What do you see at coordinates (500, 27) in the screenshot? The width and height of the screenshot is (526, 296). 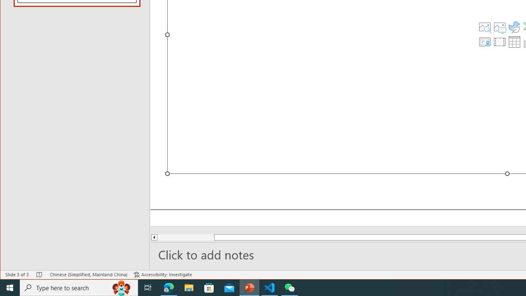 I see `Pictures` at bounding box center [500, 27].